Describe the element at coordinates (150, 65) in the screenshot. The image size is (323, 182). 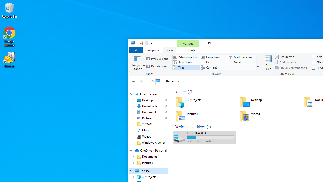
I see `Panes` at that location.